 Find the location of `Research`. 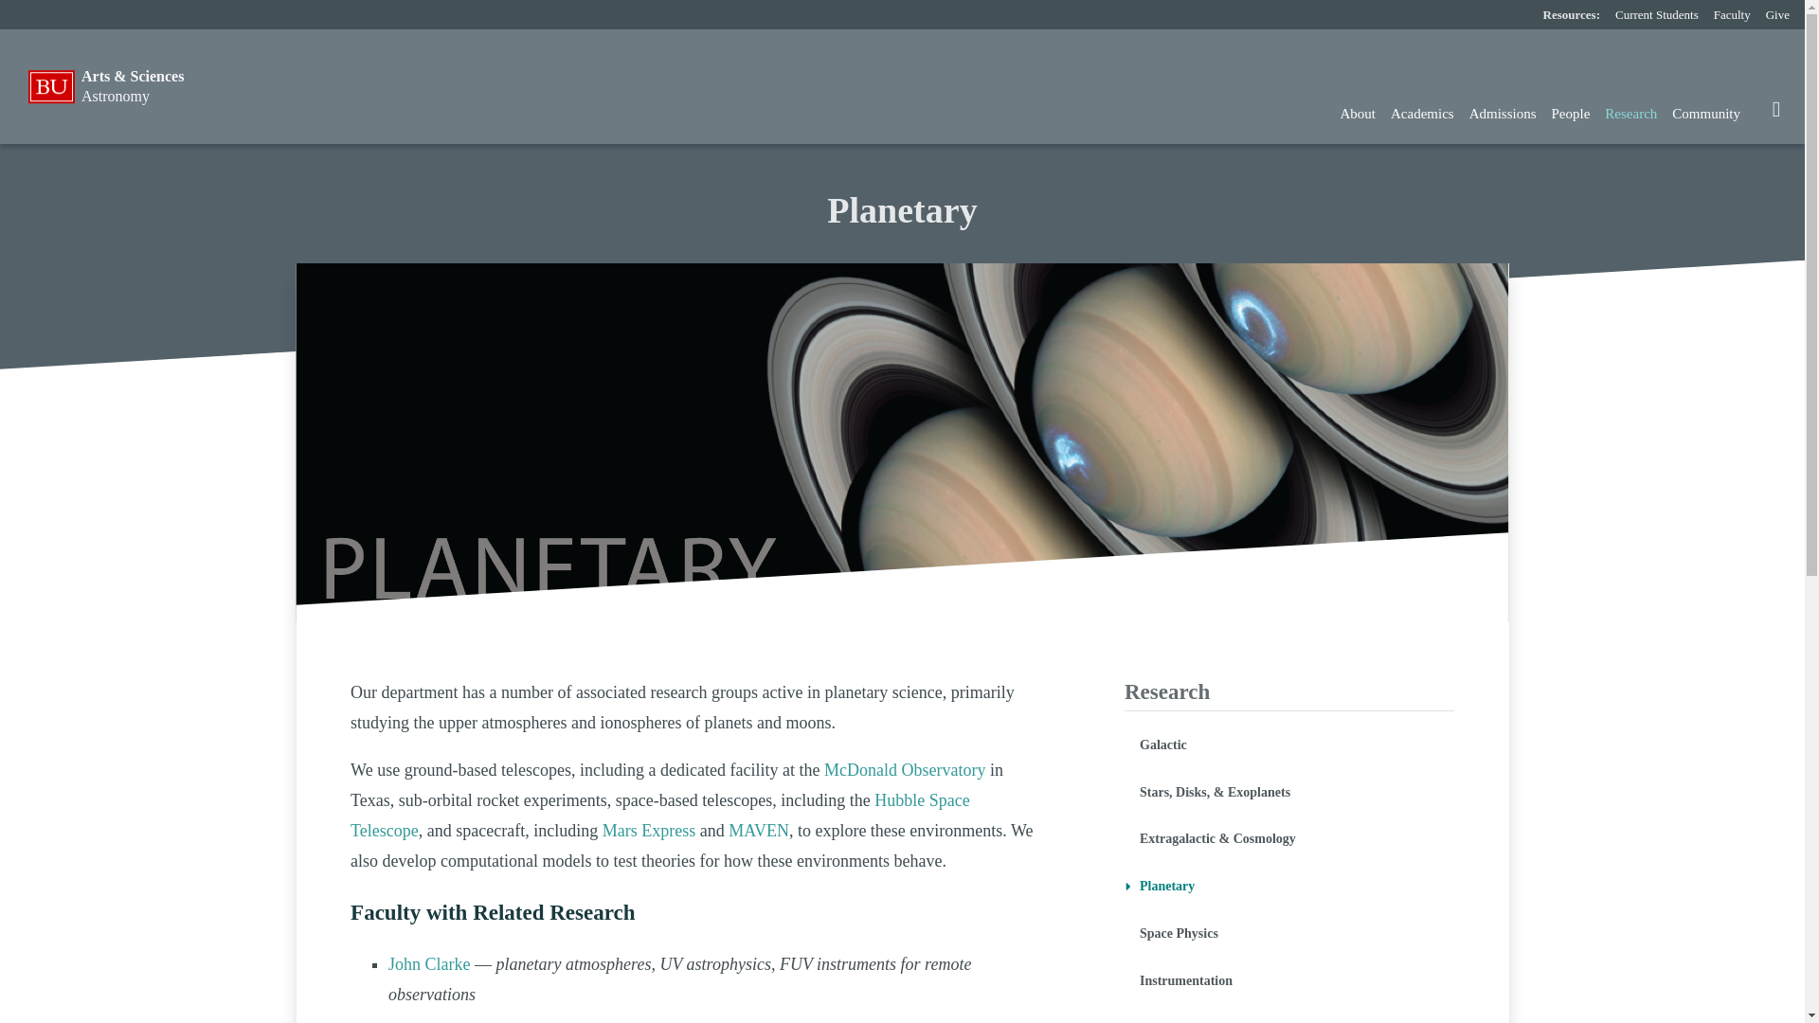

Research is located at coordinates (1630, 114).